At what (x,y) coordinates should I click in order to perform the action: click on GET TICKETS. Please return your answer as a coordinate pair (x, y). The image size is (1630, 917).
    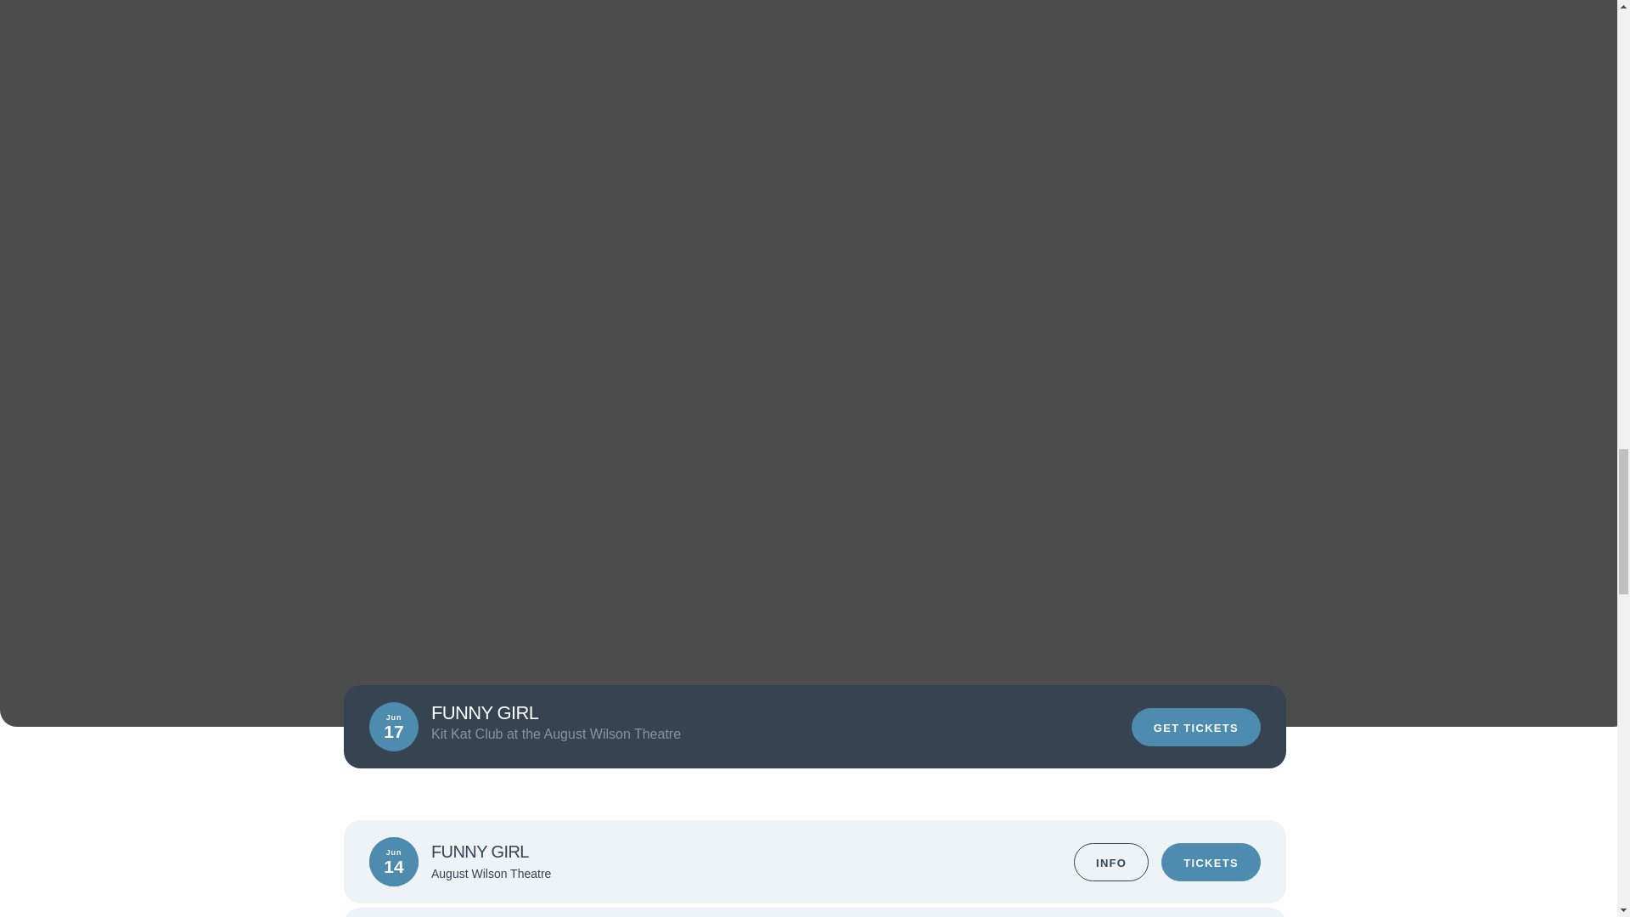
    Looking at the image, I should click on (1195, 727).